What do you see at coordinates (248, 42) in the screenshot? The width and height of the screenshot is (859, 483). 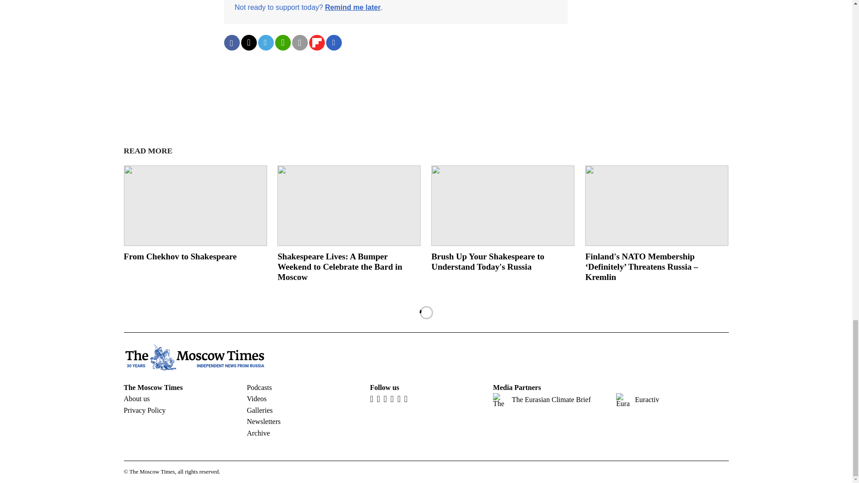 I see `Share on Twitter` at bounding box center [248, 42].